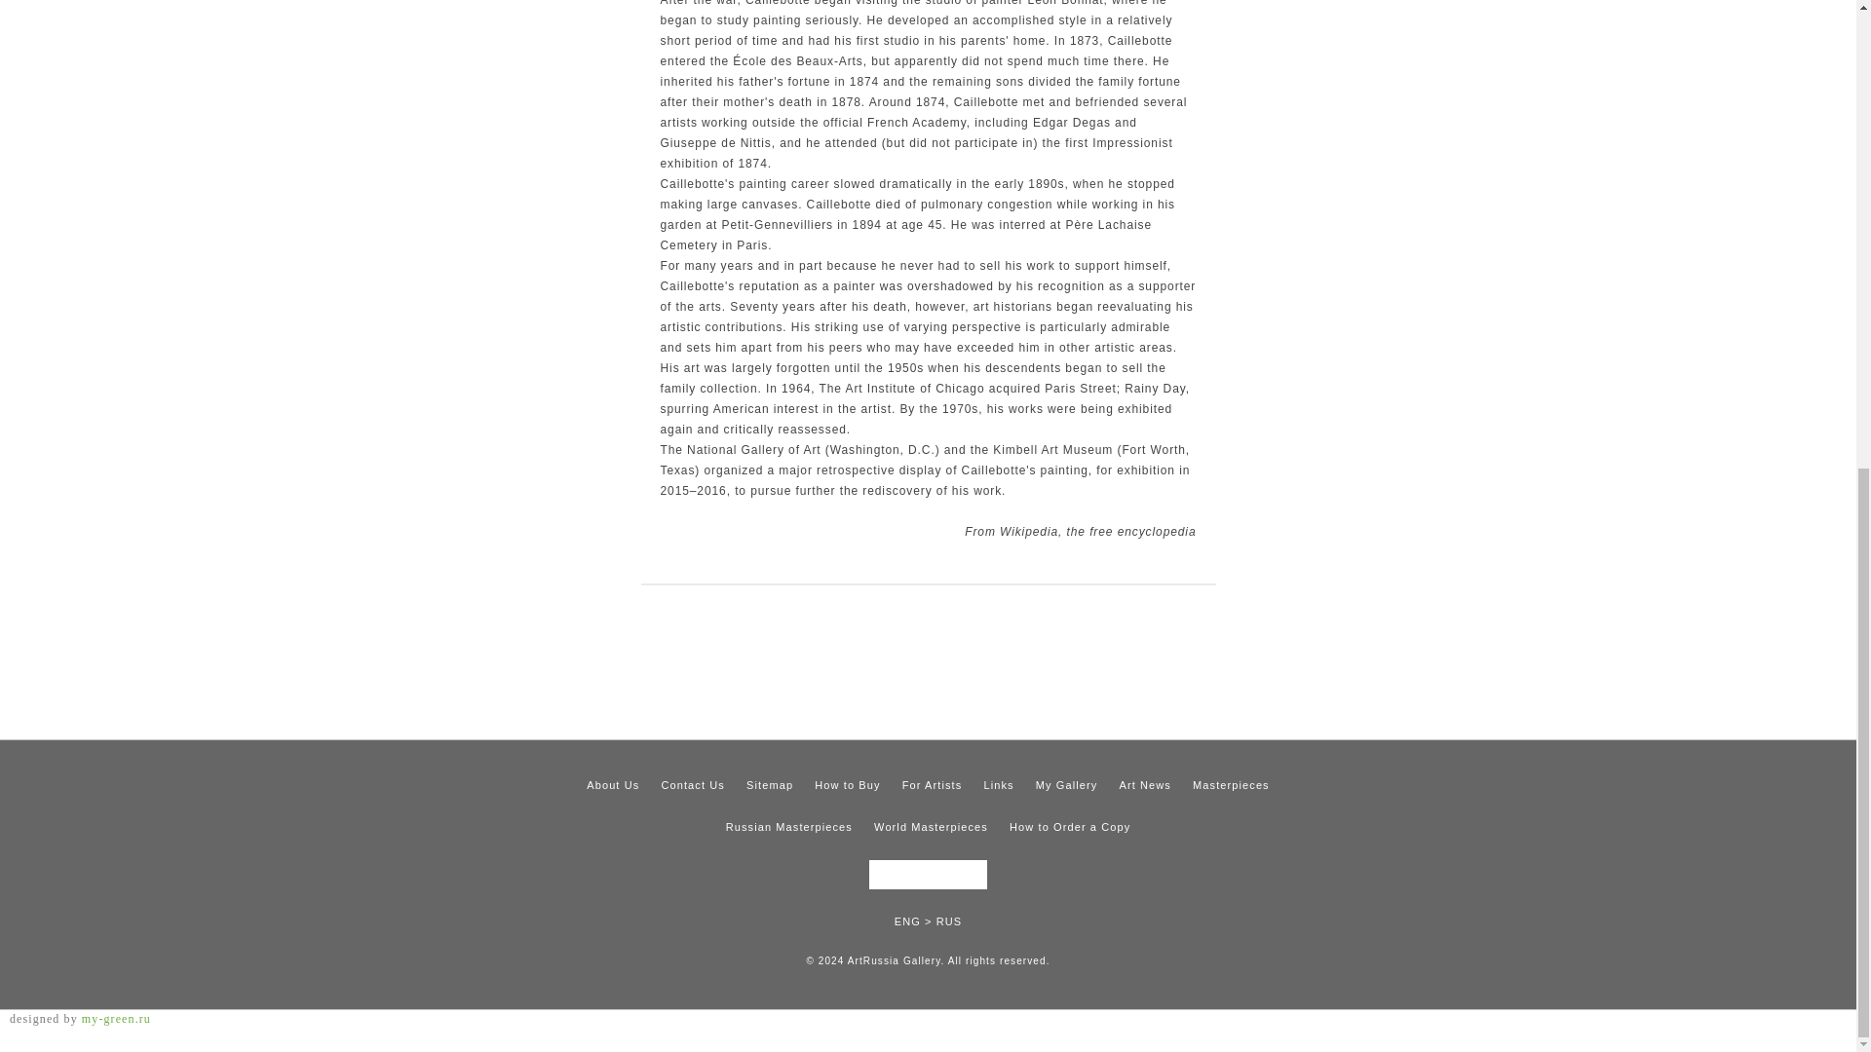 The image size is (1871, 1052). I want to click on About Us, so click(613, 785).